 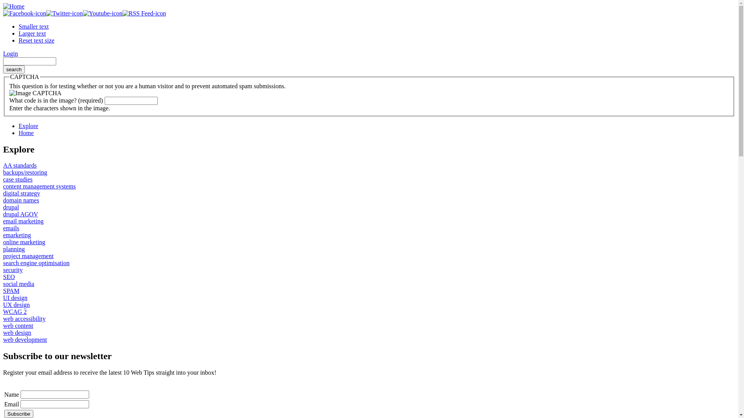 What do you see at coordinates (25, 144) in the screenshot?
I see `Go to top of page` at bounding box center [25, 144].